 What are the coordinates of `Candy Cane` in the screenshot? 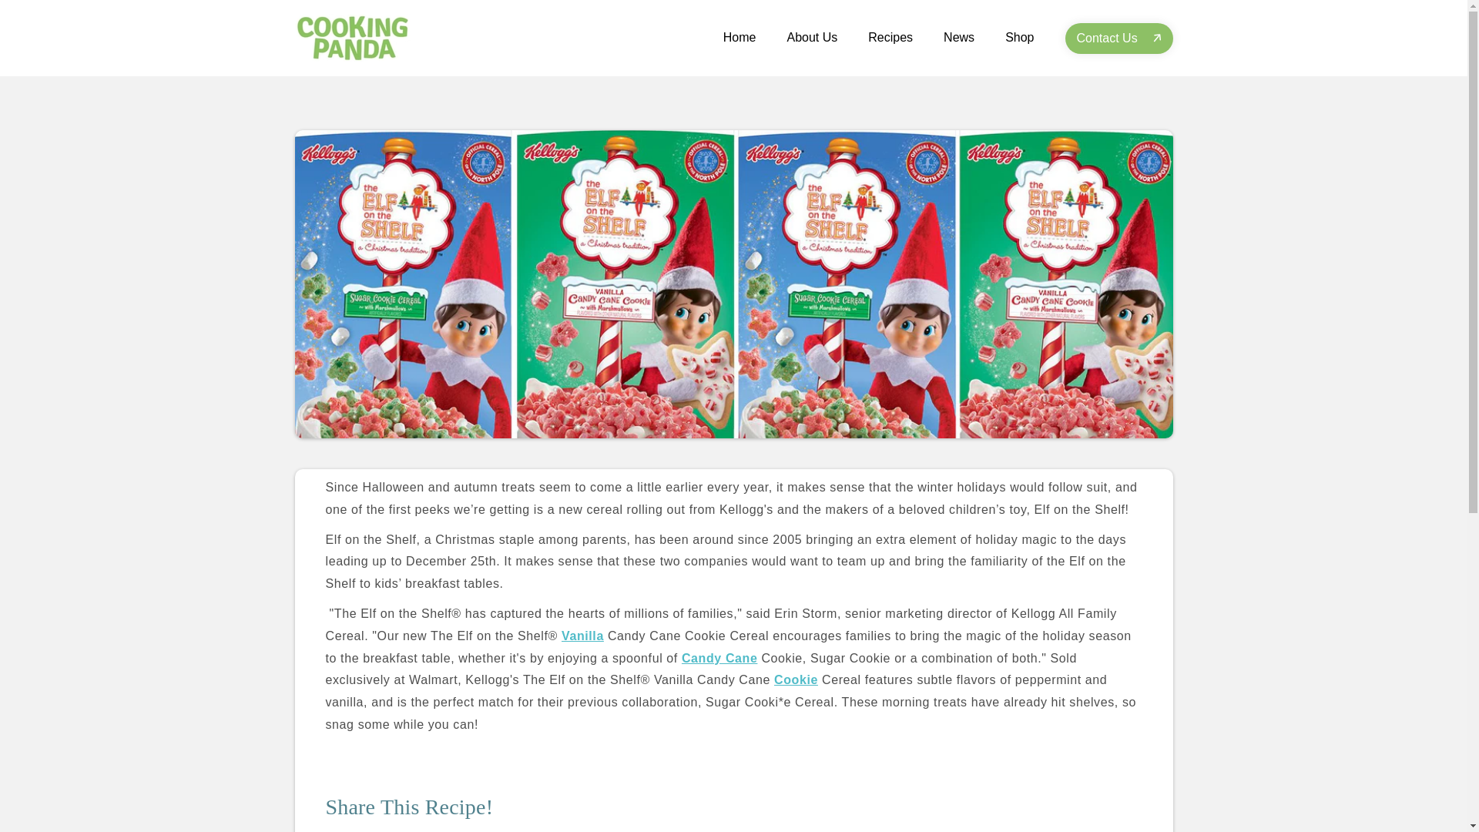 It's located at (719, 658).